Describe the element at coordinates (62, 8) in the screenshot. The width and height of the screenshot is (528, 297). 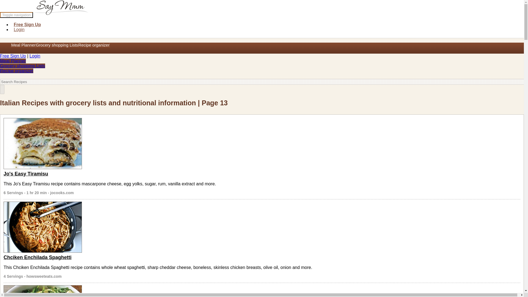
I see `Say Mmm` at that location.